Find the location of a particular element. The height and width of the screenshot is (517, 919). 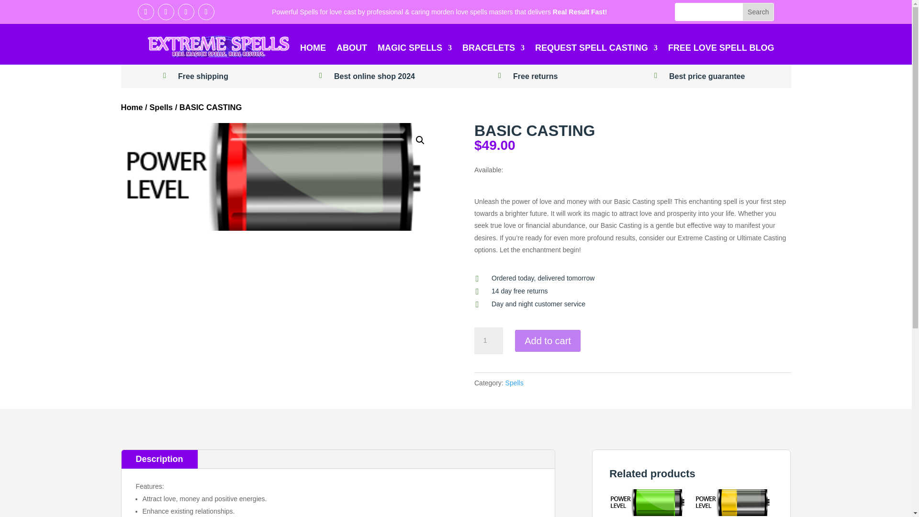

HOME is located at coordinates (313, 49).